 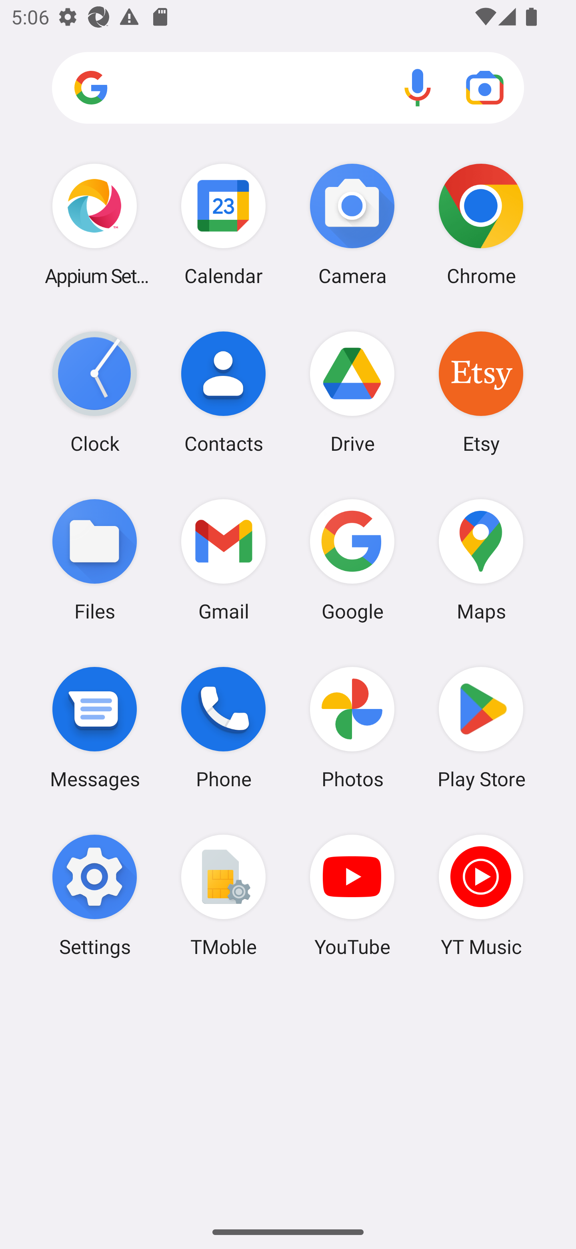 What do you see at coordinates (352, 559) in the screenshot?
I see `Google` at bounding box center [352, 559].